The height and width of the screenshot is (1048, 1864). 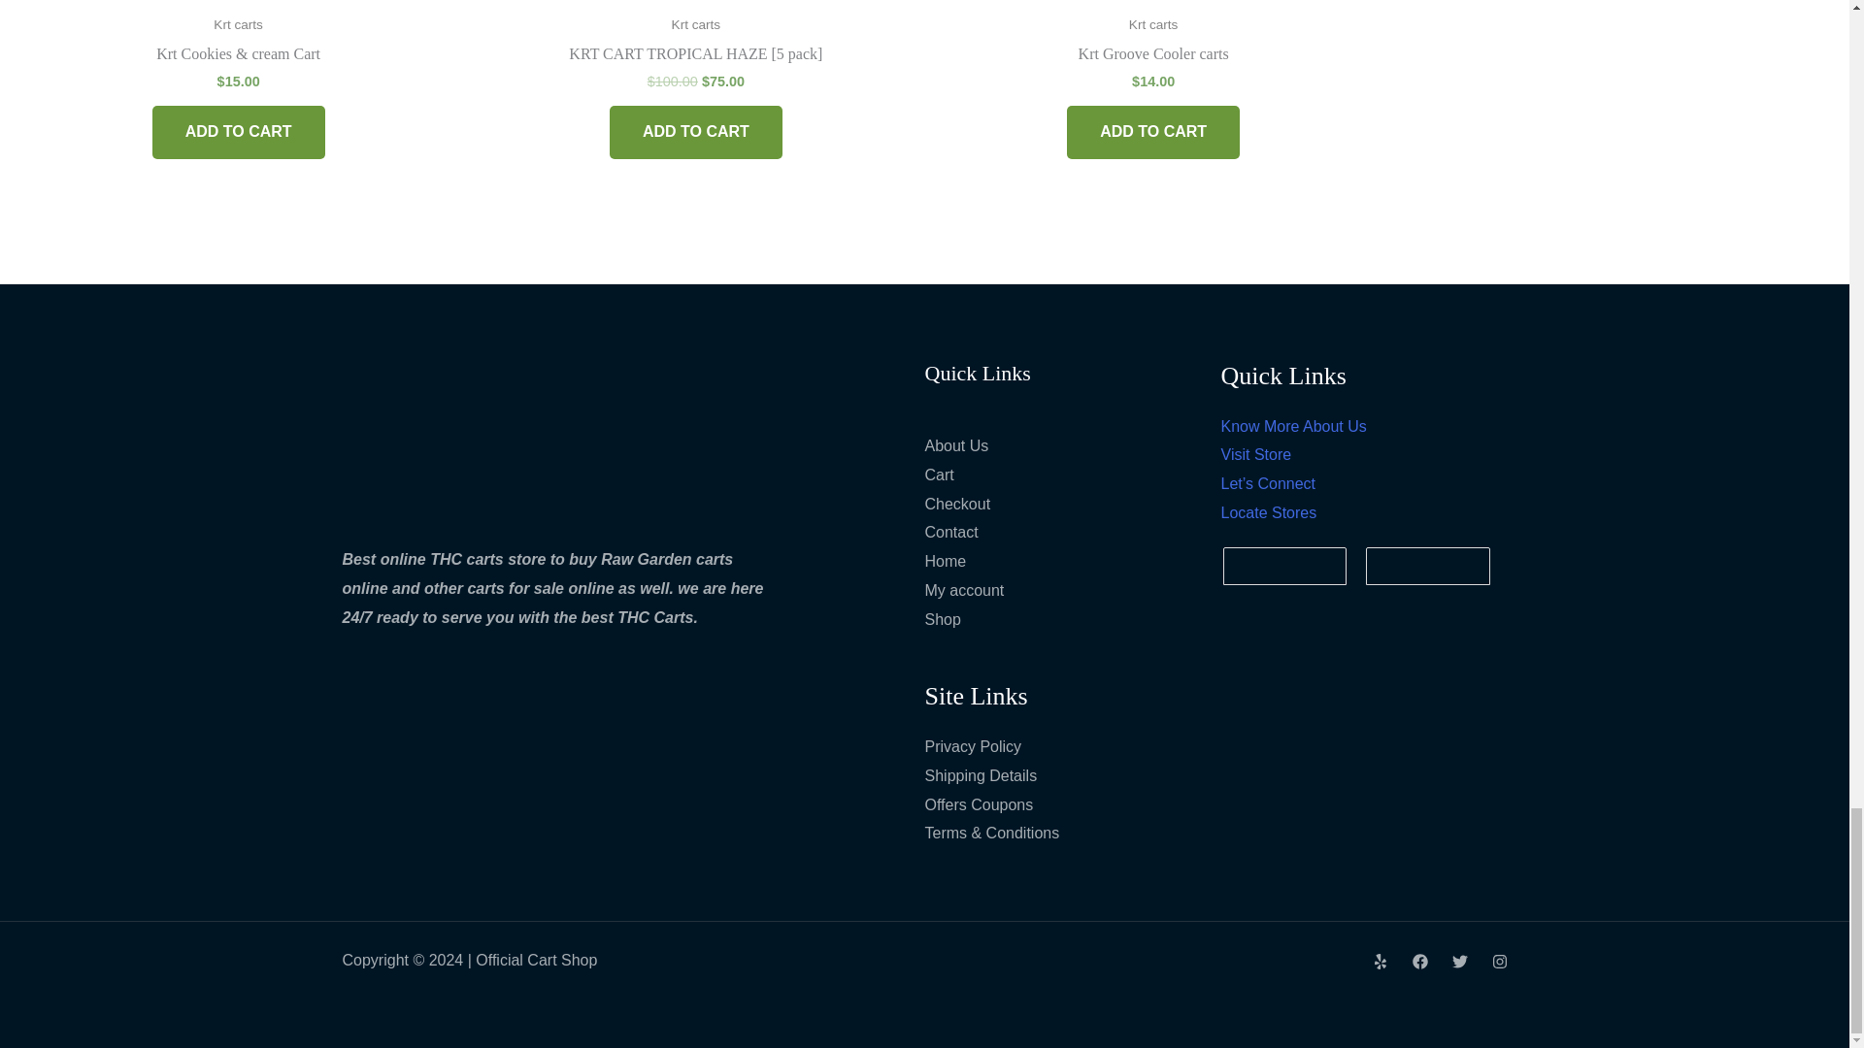 I want to click on ADD TO CART, so click(x=239, y=132).